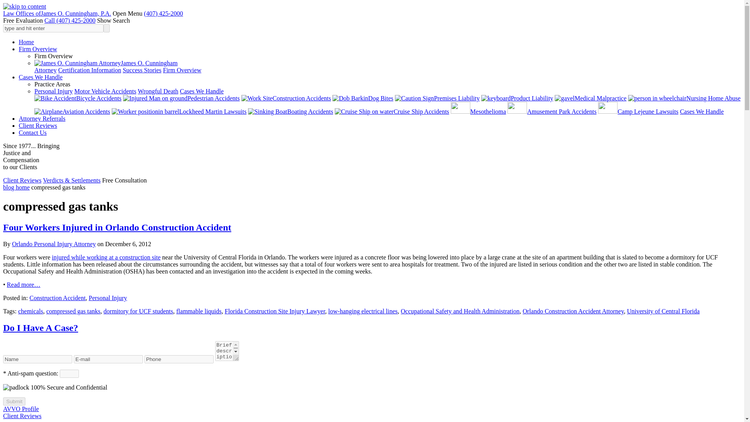 This screenshot has width=750, height=422. I want to click on Aviation Accidents, so click(72, 111).